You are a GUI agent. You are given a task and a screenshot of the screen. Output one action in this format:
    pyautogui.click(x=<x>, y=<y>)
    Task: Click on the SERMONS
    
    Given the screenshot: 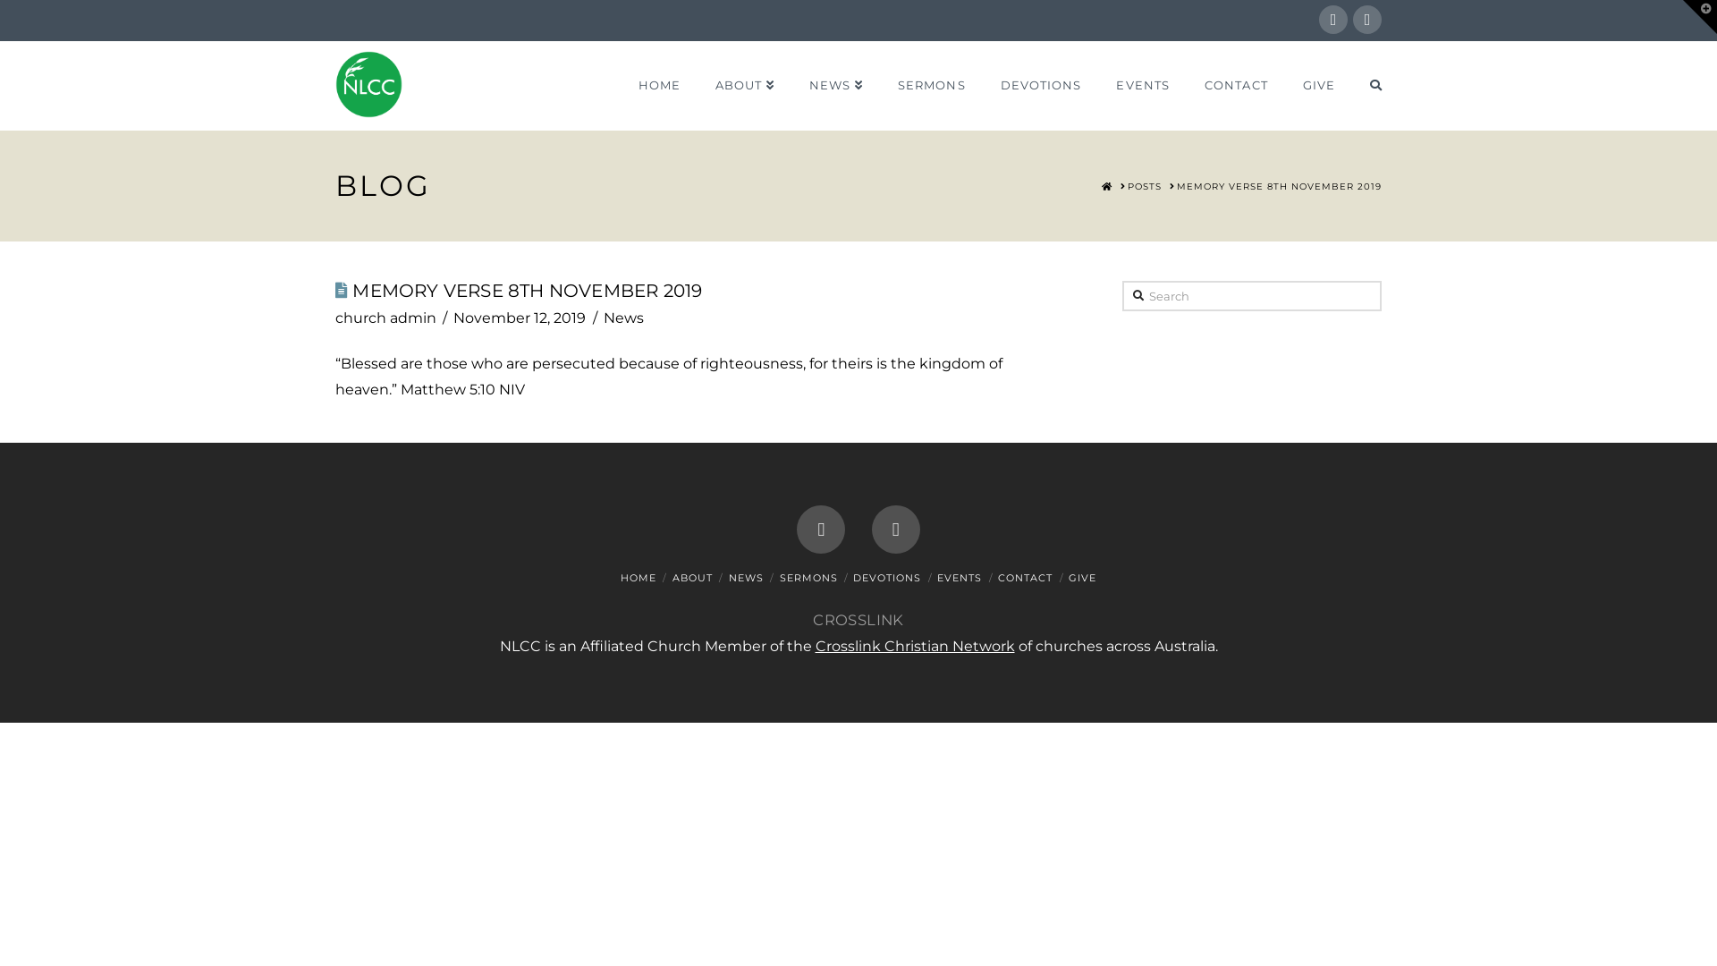 What is the action you would take?
    pyautogui.click(x=931, y=86)
    